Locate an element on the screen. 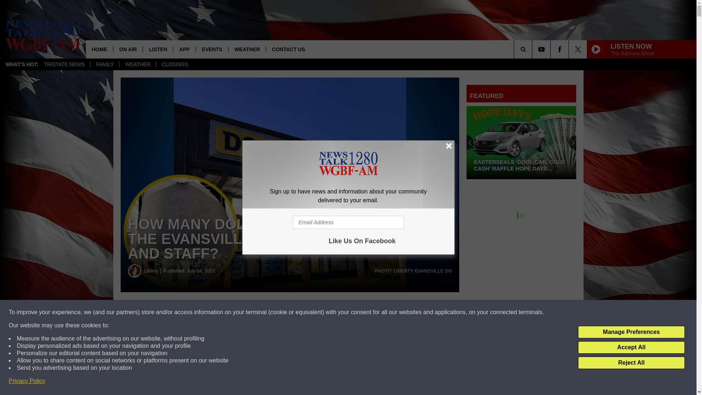  Privacy Policy is located at coordinates (27, 381).